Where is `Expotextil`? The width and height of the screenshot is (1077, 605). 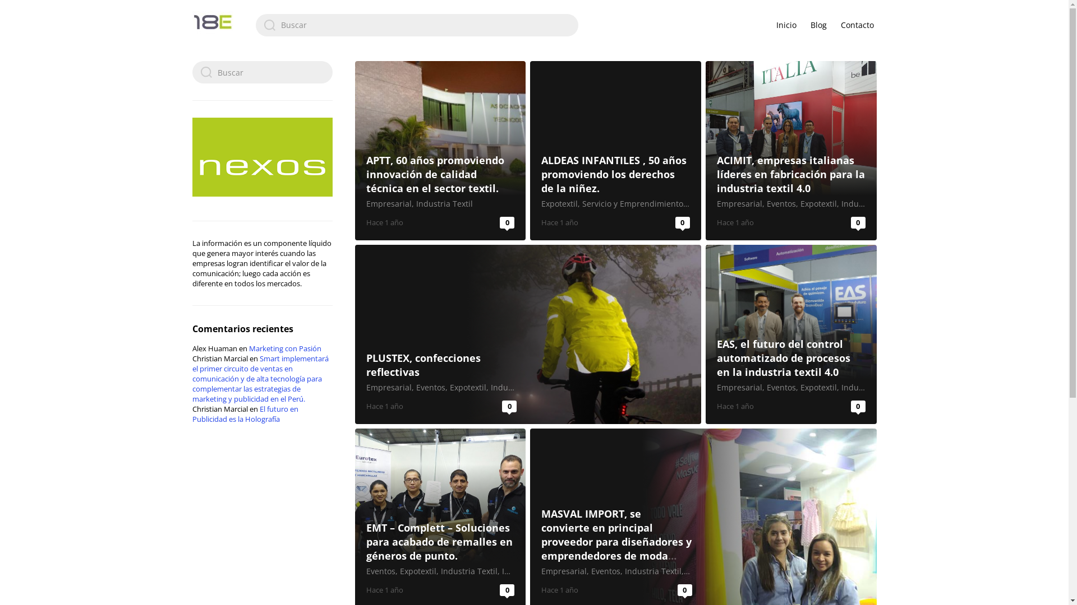
Expotextil is located at coordinates (819, 388).